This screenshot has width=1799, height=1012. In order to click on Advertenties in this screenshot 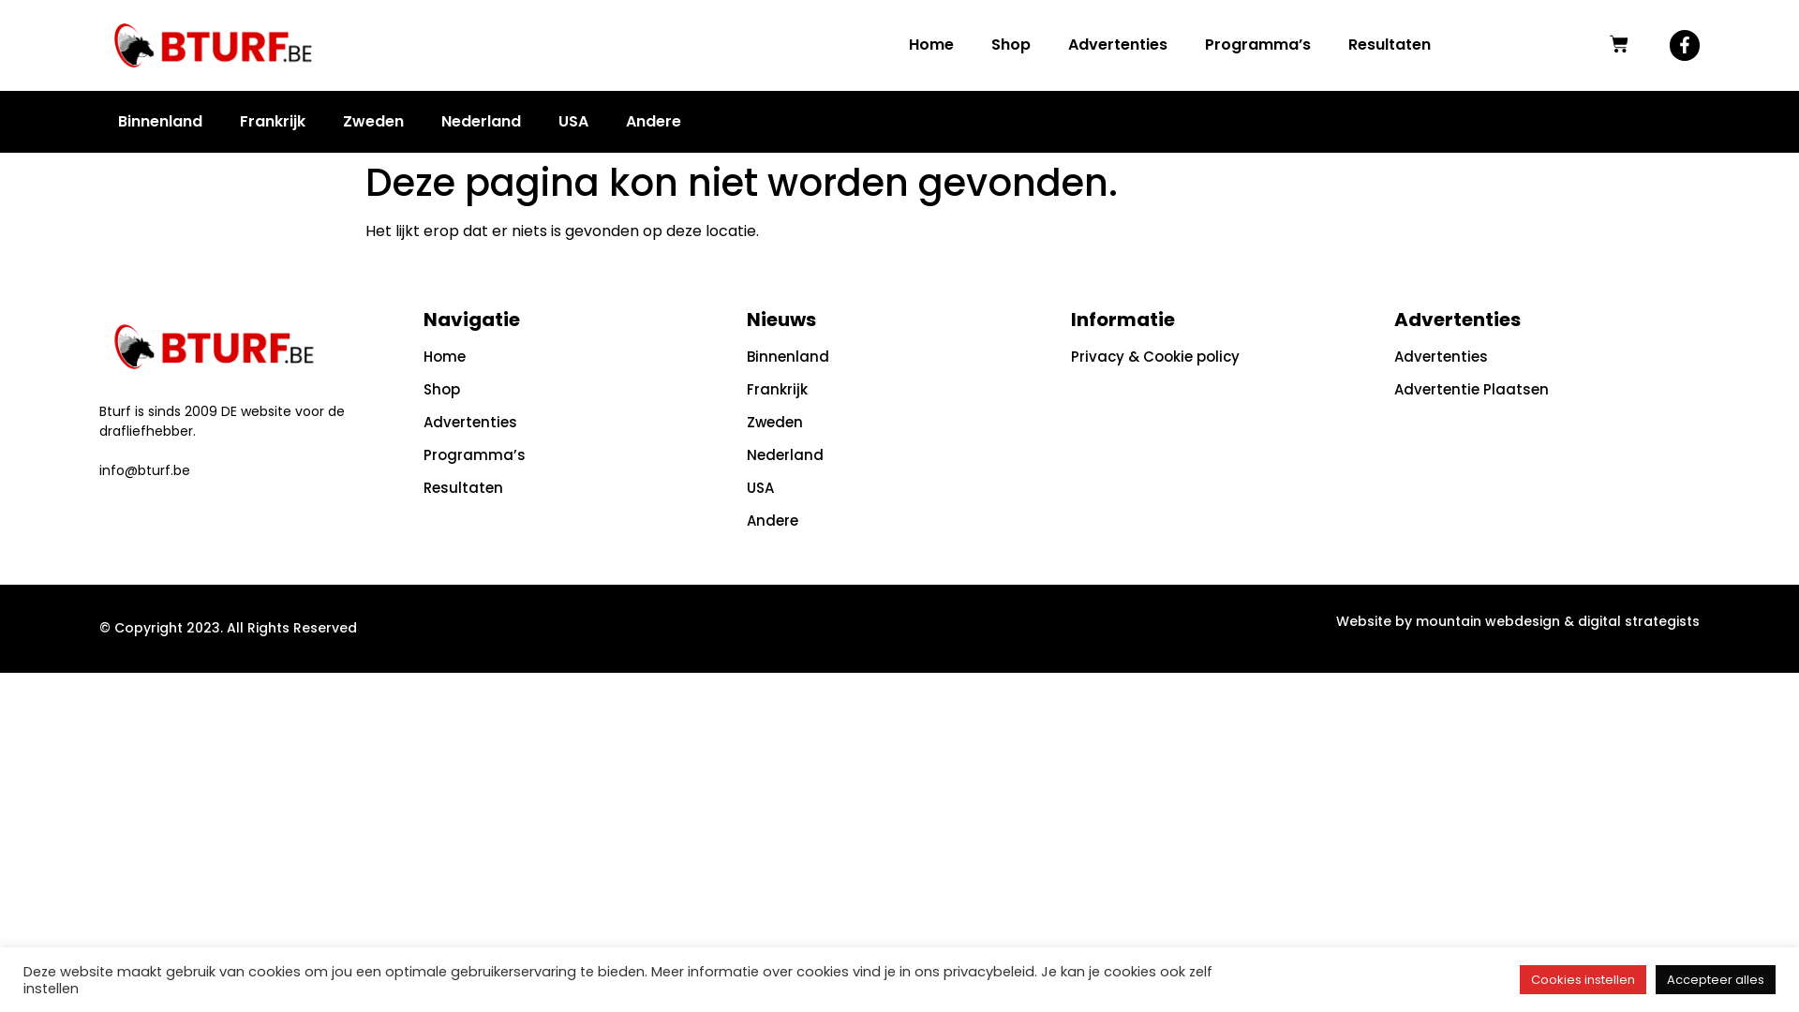, I will do `click(1118, 45)`.